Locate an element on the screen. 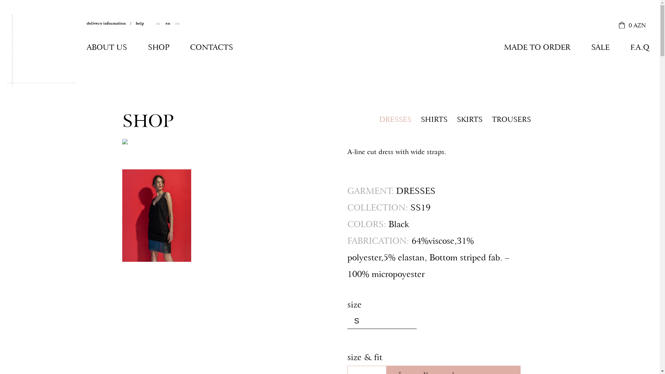  help is located at coordinates (143, 23).